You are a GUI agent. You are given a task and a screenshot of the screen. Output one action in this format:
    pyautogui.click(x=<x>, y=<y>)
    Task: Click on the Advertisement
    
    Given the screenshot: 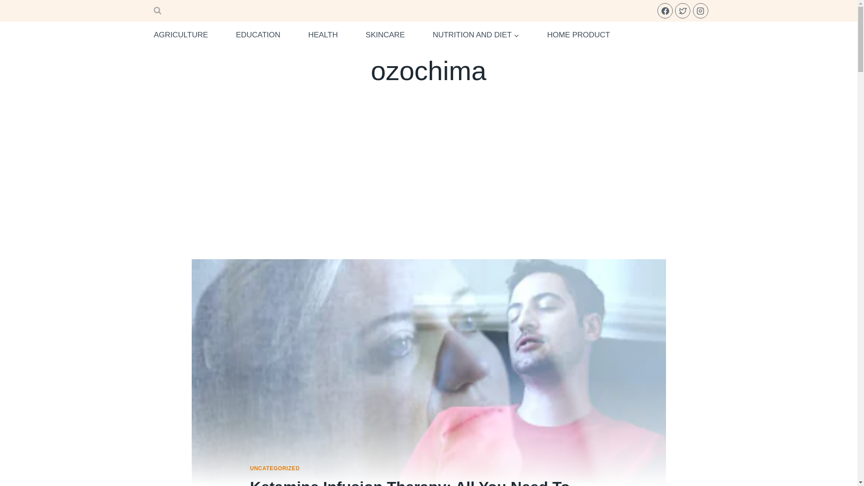 What is the action you would take?
    pyautogui.click(x=428, y=193)
    